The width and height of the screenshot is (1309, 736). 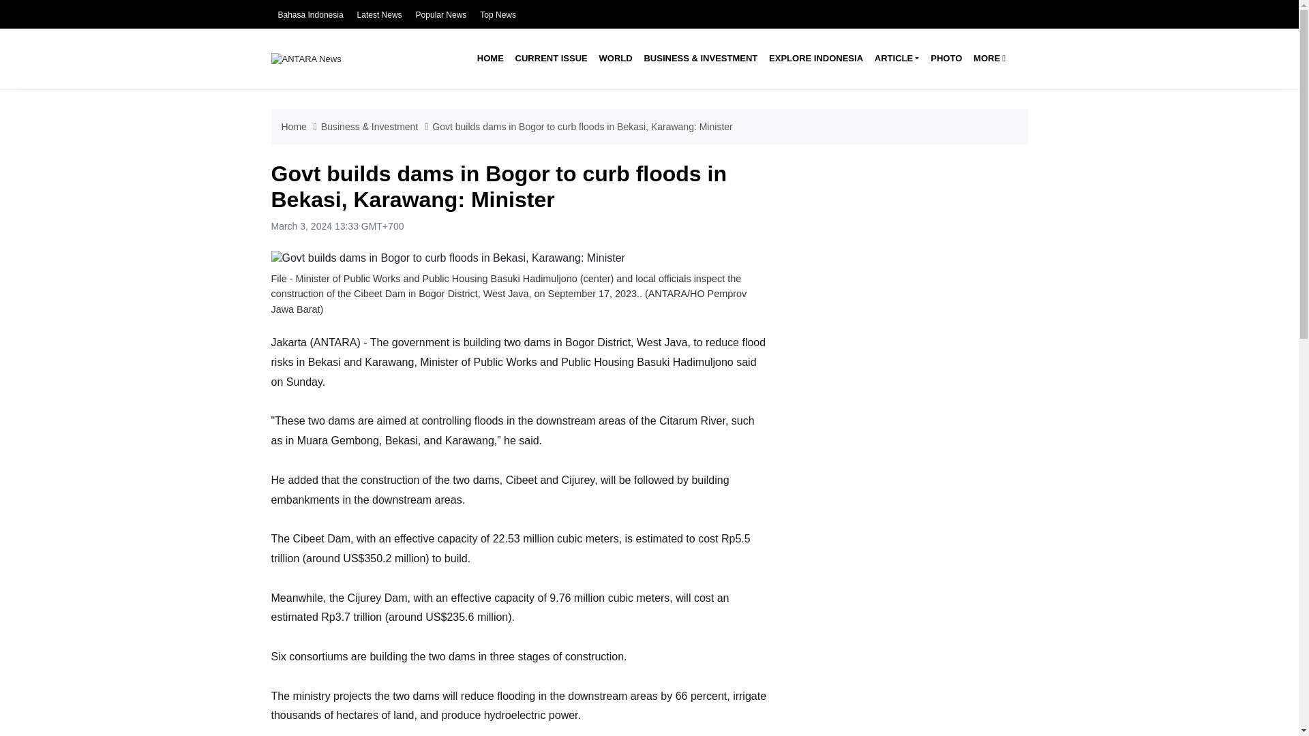 I want to click on Latest News, so click(x=379, y=15).